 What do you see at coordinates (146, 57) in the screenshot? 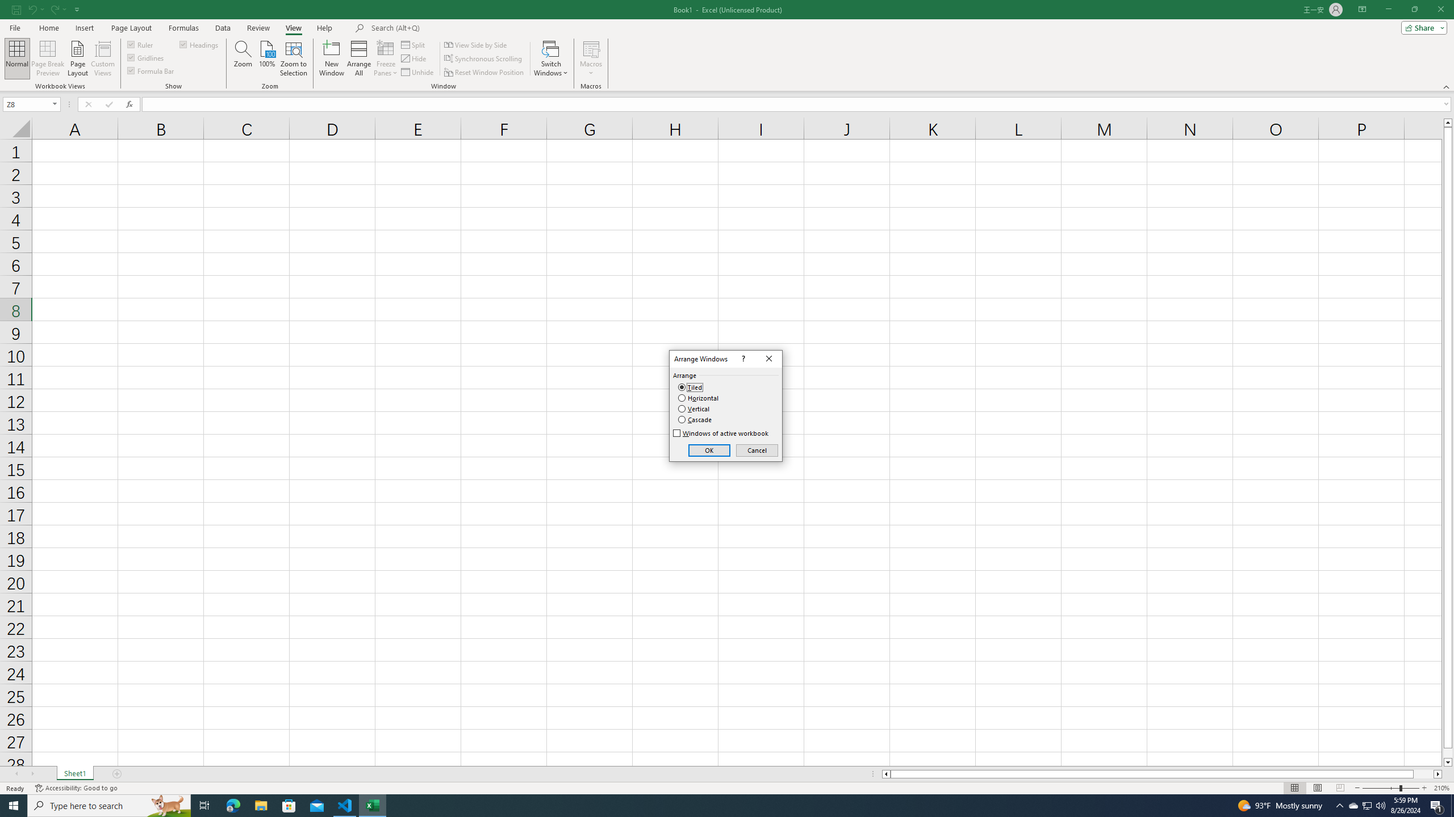
I see `Gridlines` at bounding box center [146, 57].